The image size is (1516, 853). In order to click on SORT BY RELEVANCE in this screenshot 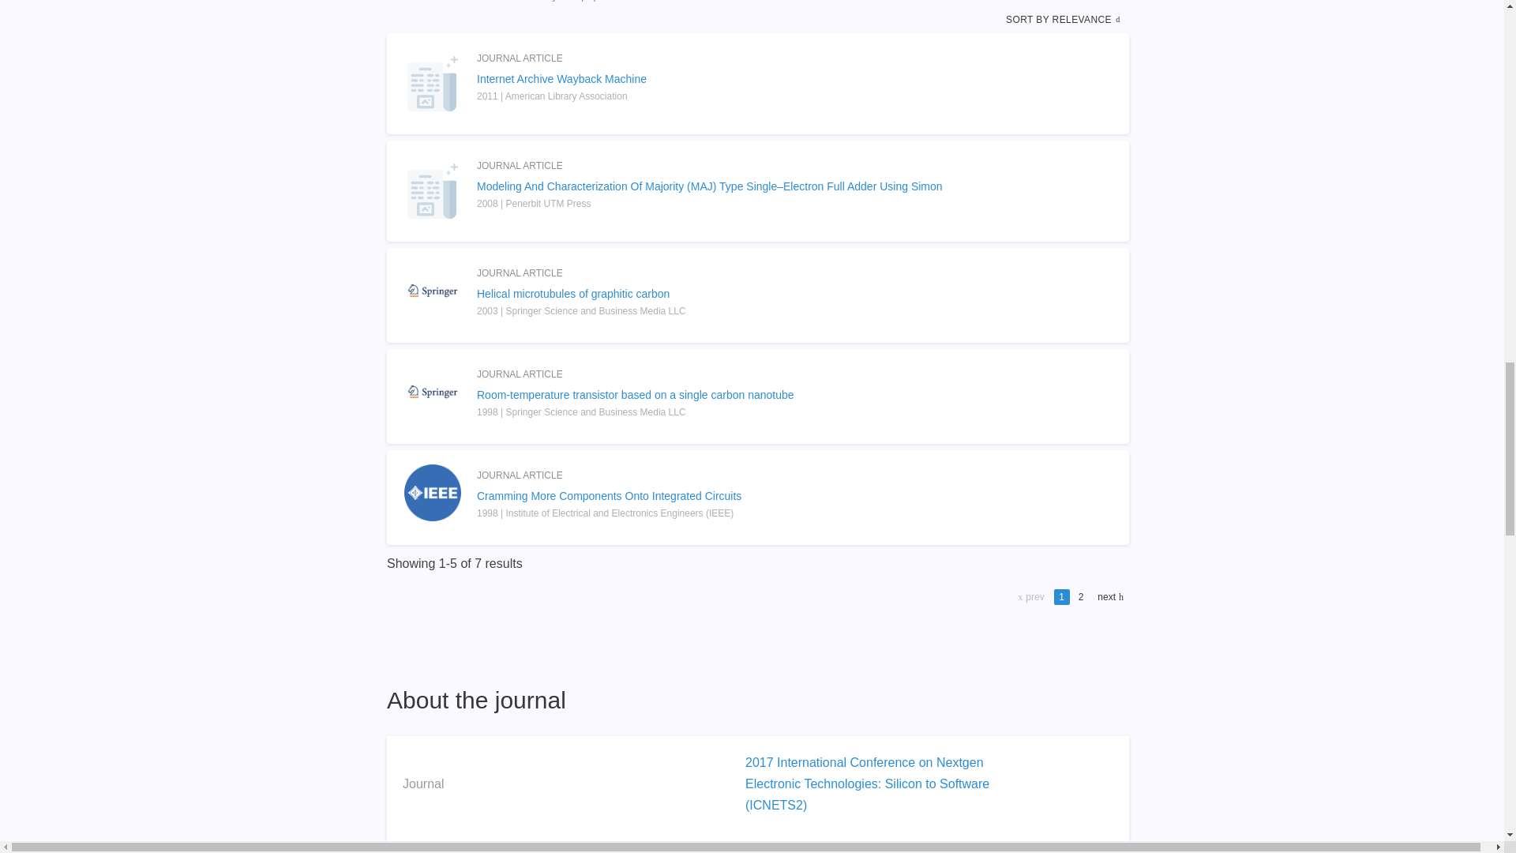, I will do `click(1064, 19)`.